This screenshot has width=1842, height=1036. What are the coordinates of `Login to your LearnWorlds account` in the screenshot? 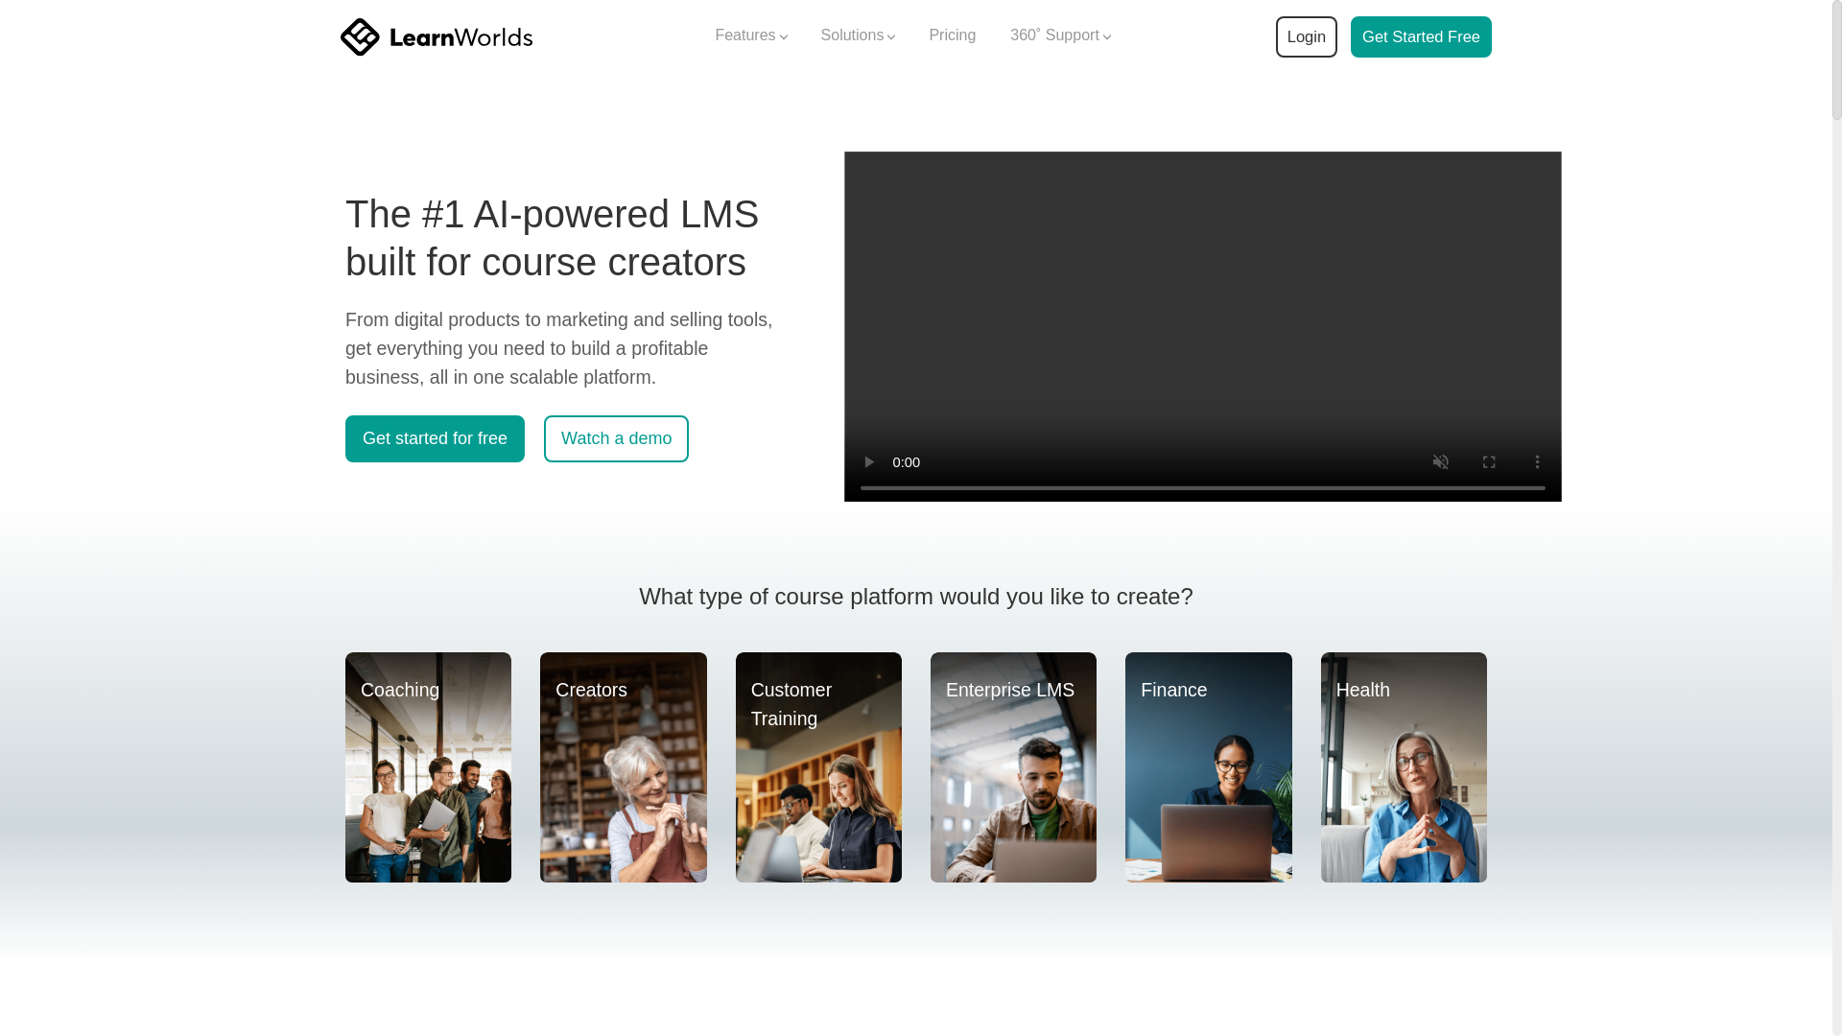 It's located at (1306, 36).